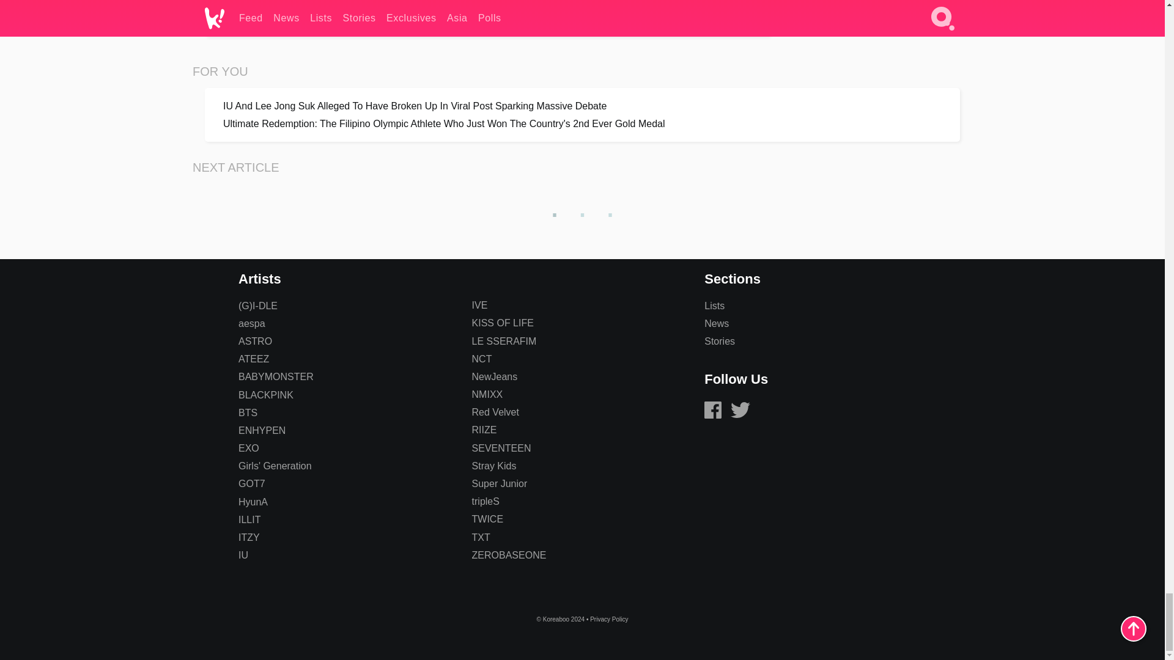 The image size is (1174, 660). Describe the element at coordinates (253, 359) in the screenshot. I see `ATEEZ` at that location.